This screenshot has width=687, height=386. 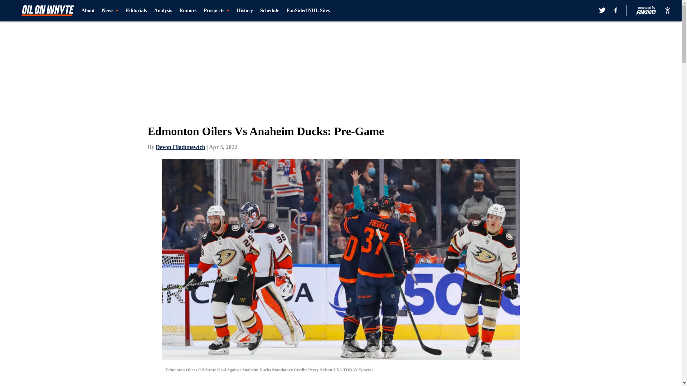 What do you see at coordinates (308, 11) in the screenshot?
I see `FanSided NHL Sites` at bounding box center [308, 11].